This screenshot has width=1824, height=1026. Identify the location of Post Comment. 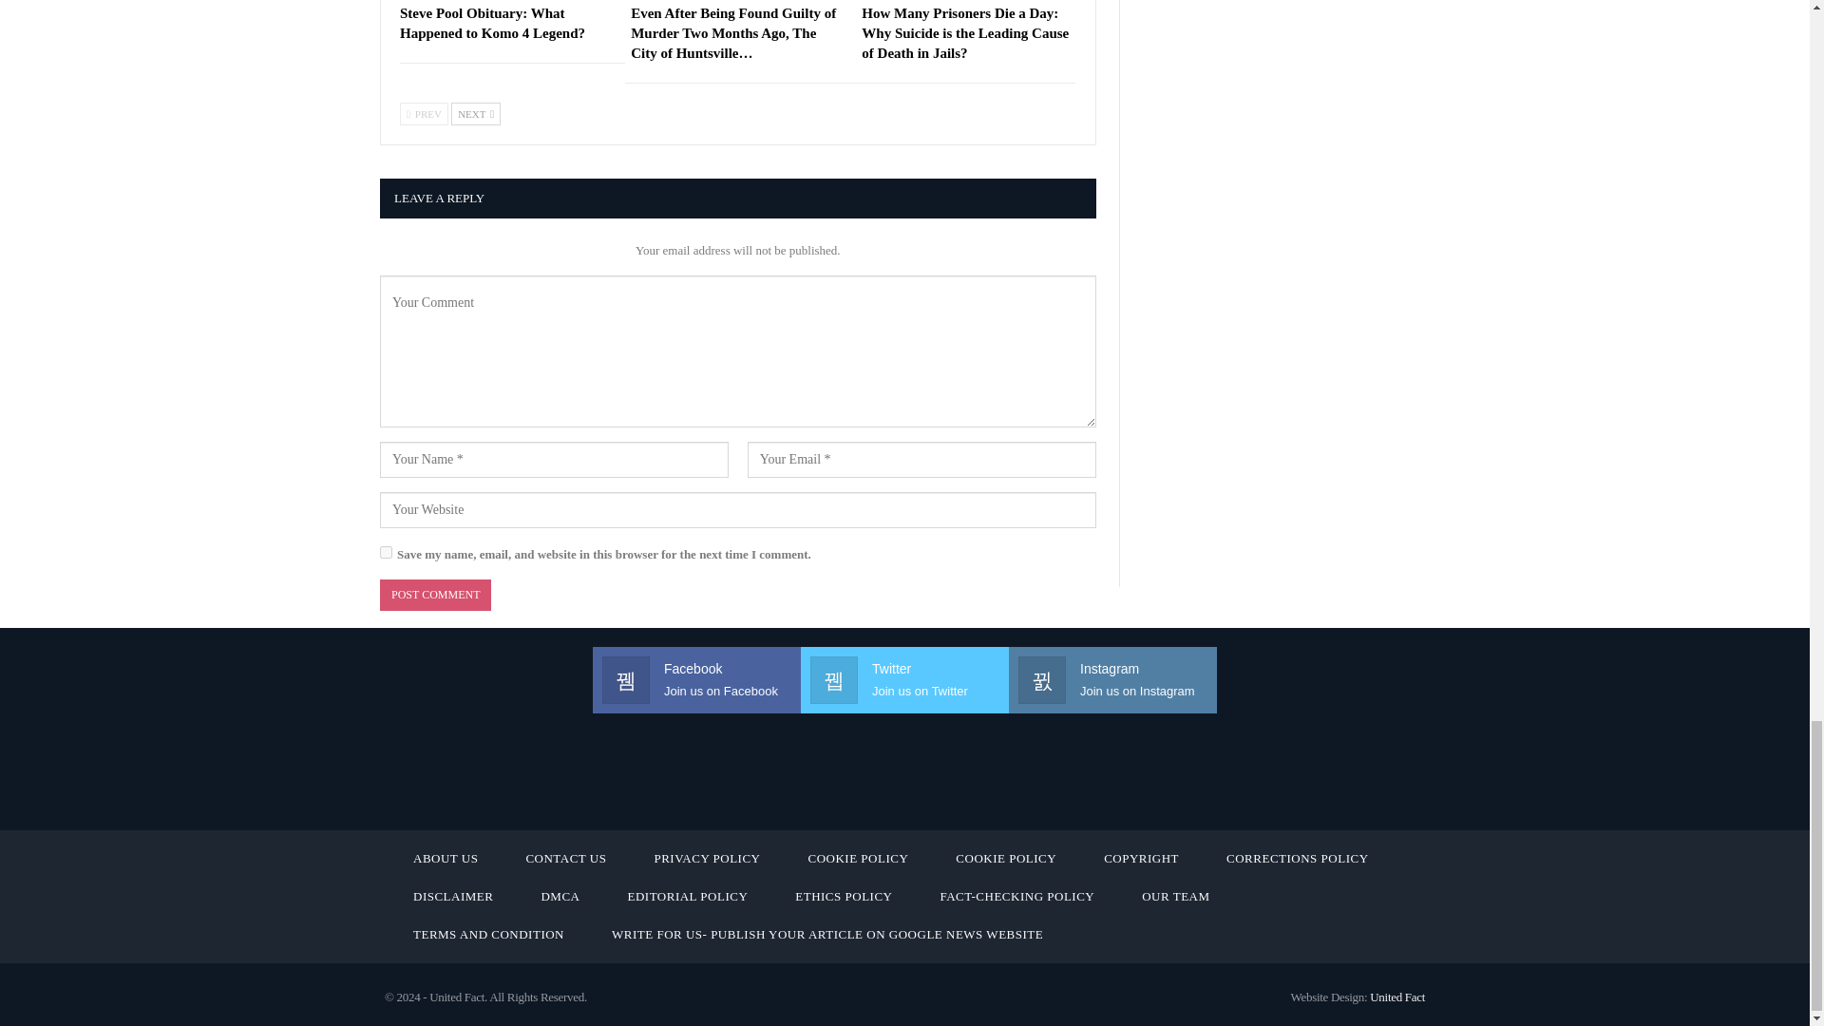
(435, 595).